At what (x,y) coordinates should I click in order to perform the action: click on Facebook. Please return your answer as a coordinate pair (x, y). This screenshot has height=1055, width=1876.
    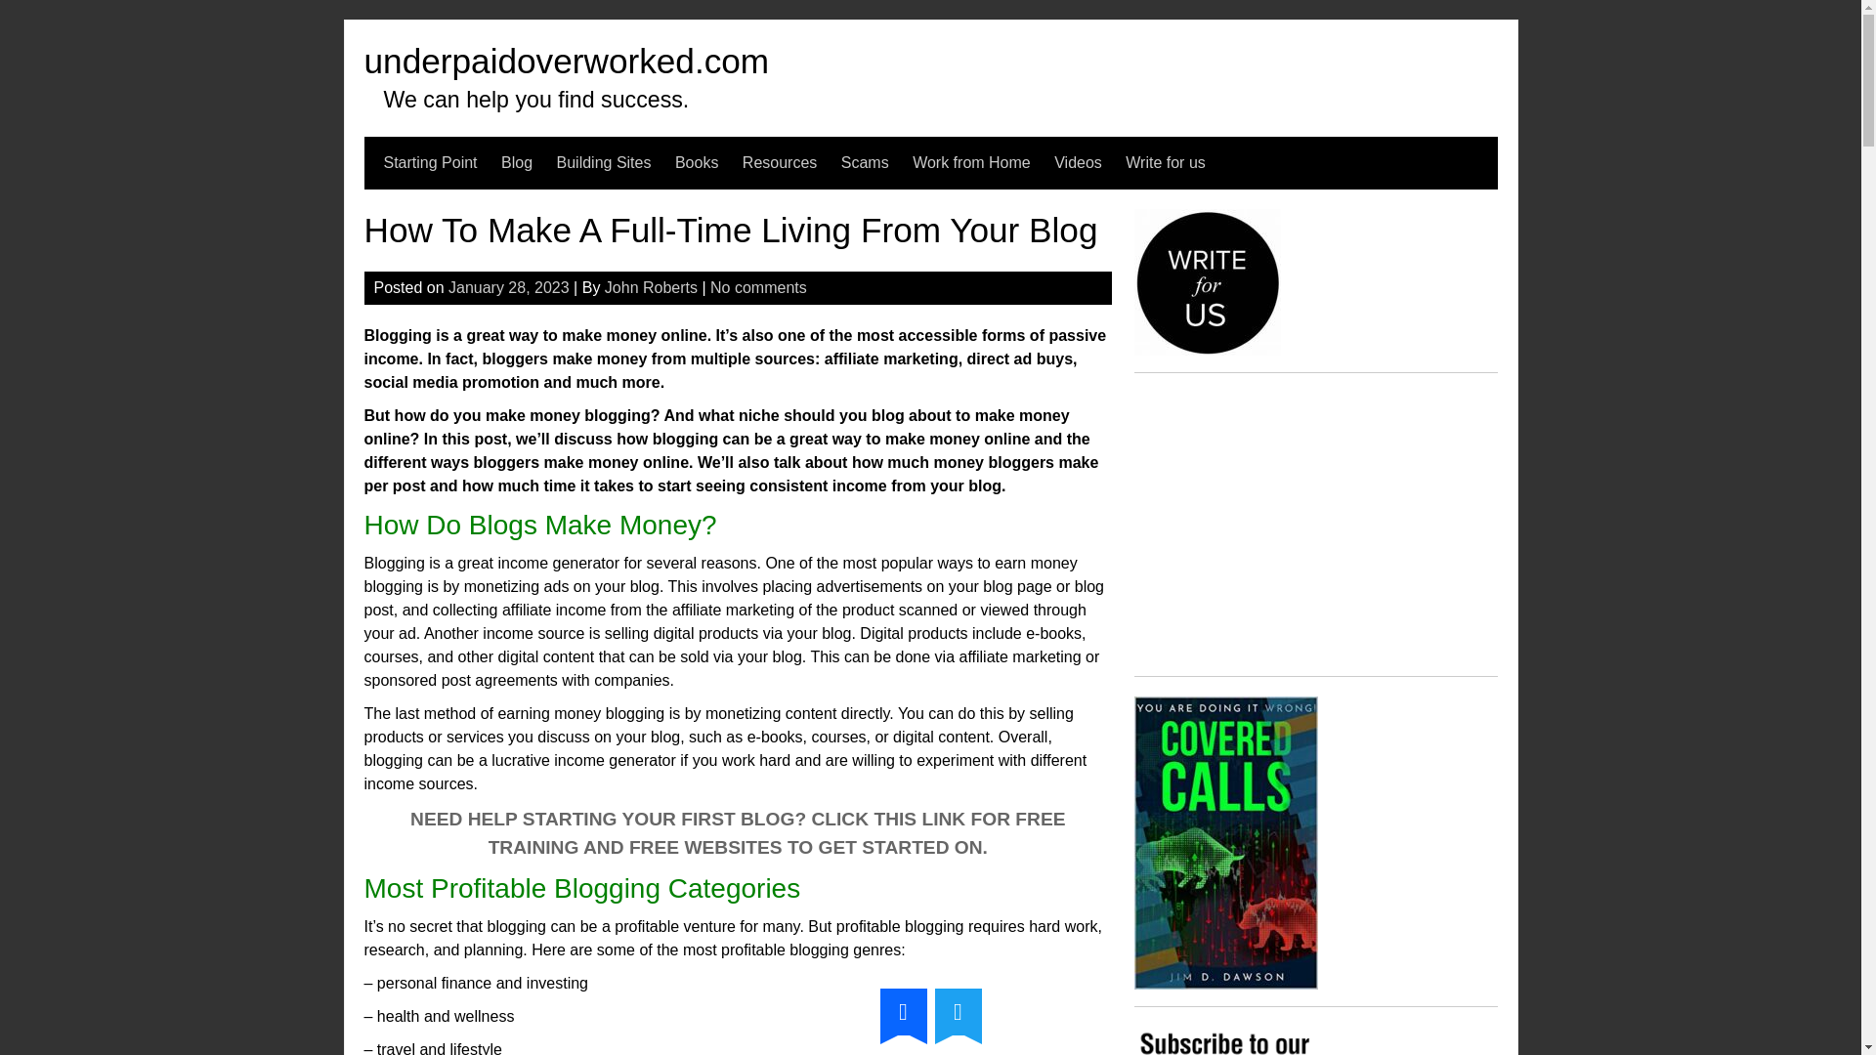
    Looking at the image, I should click on (903, 1011).